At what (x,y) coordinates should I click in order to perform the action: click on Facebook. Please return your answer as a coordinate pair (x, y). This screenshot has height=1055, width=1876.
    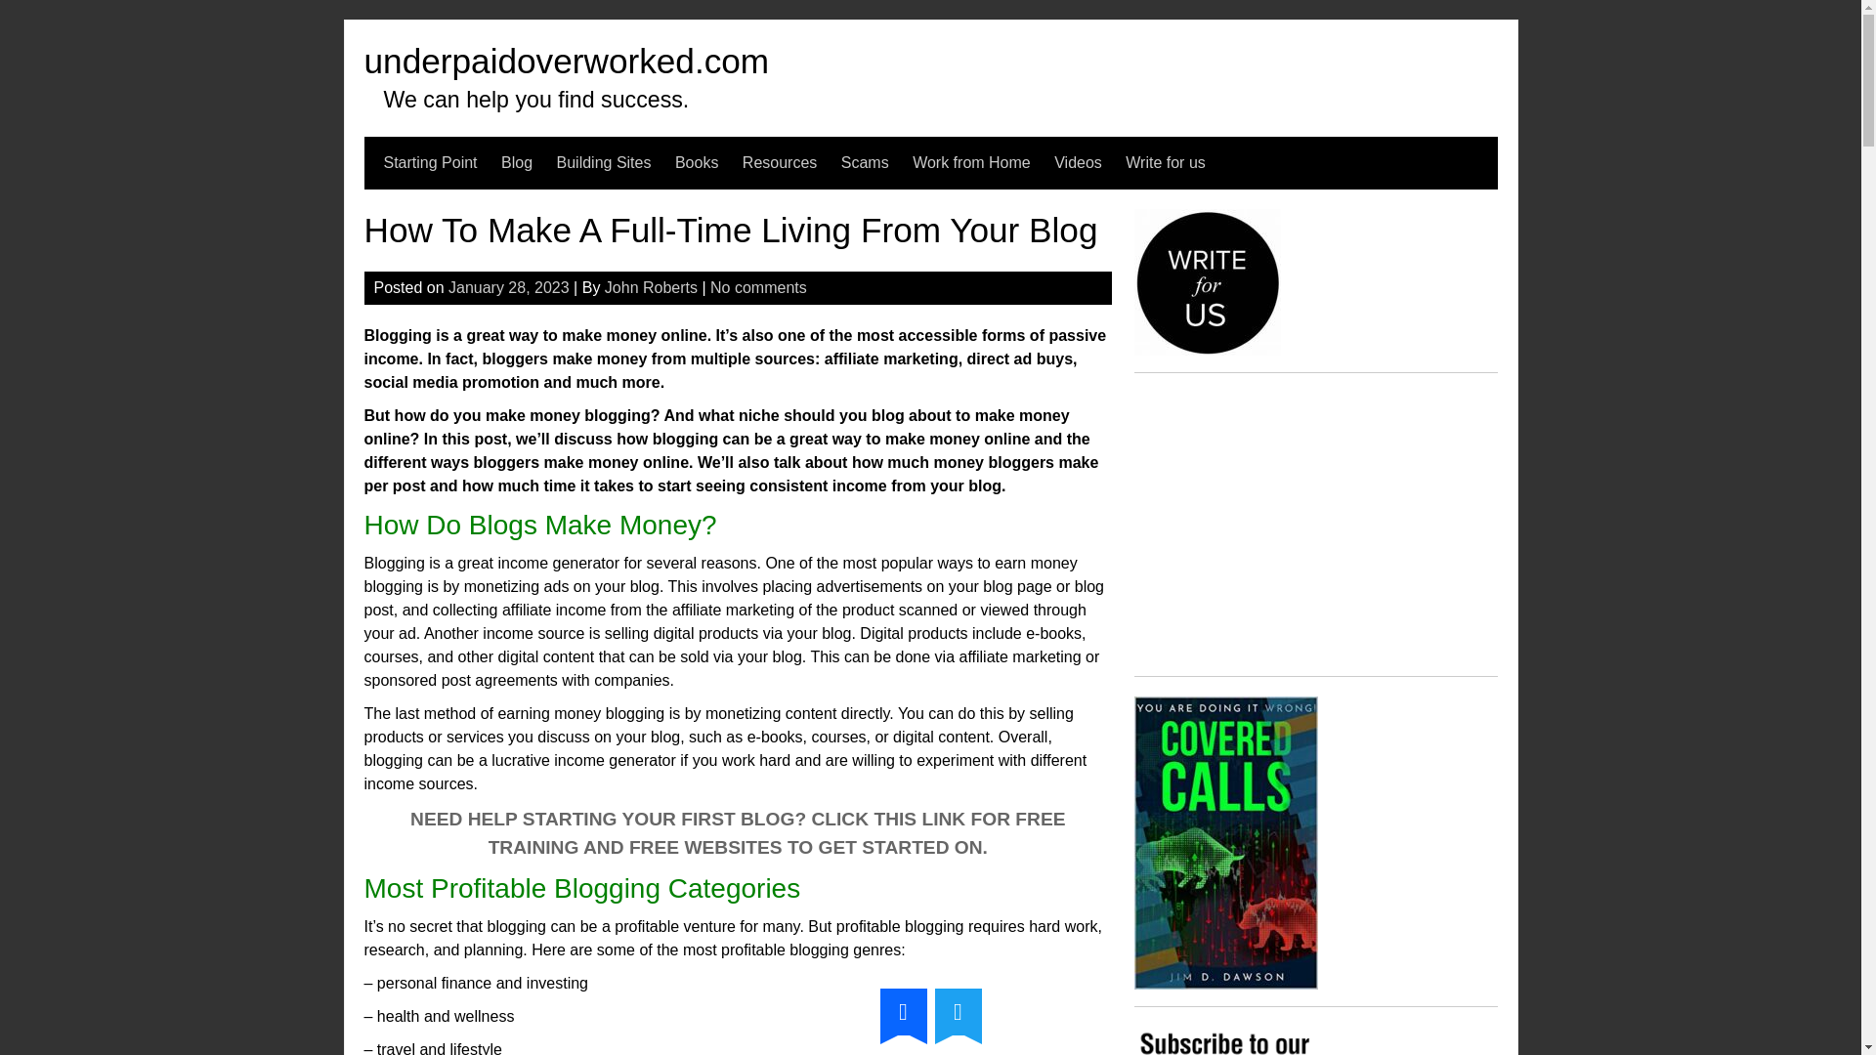
    Looking at the image, I should click on (903, 1011).